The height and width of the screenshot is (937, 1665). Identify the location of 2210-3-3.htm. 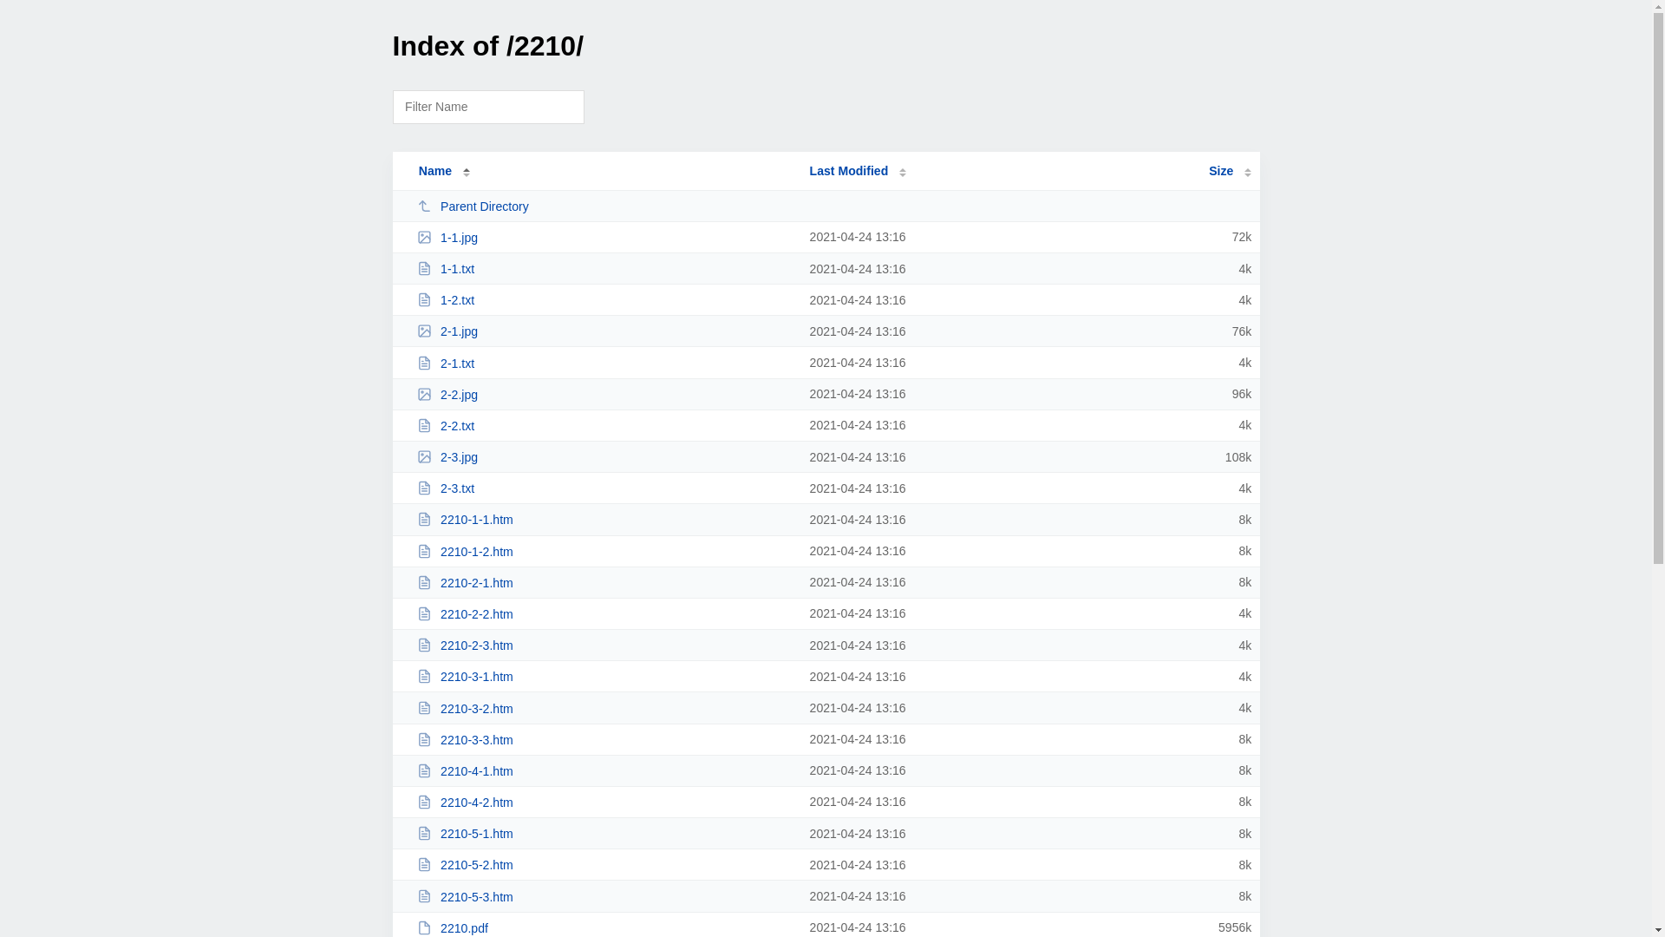
(605, 739).